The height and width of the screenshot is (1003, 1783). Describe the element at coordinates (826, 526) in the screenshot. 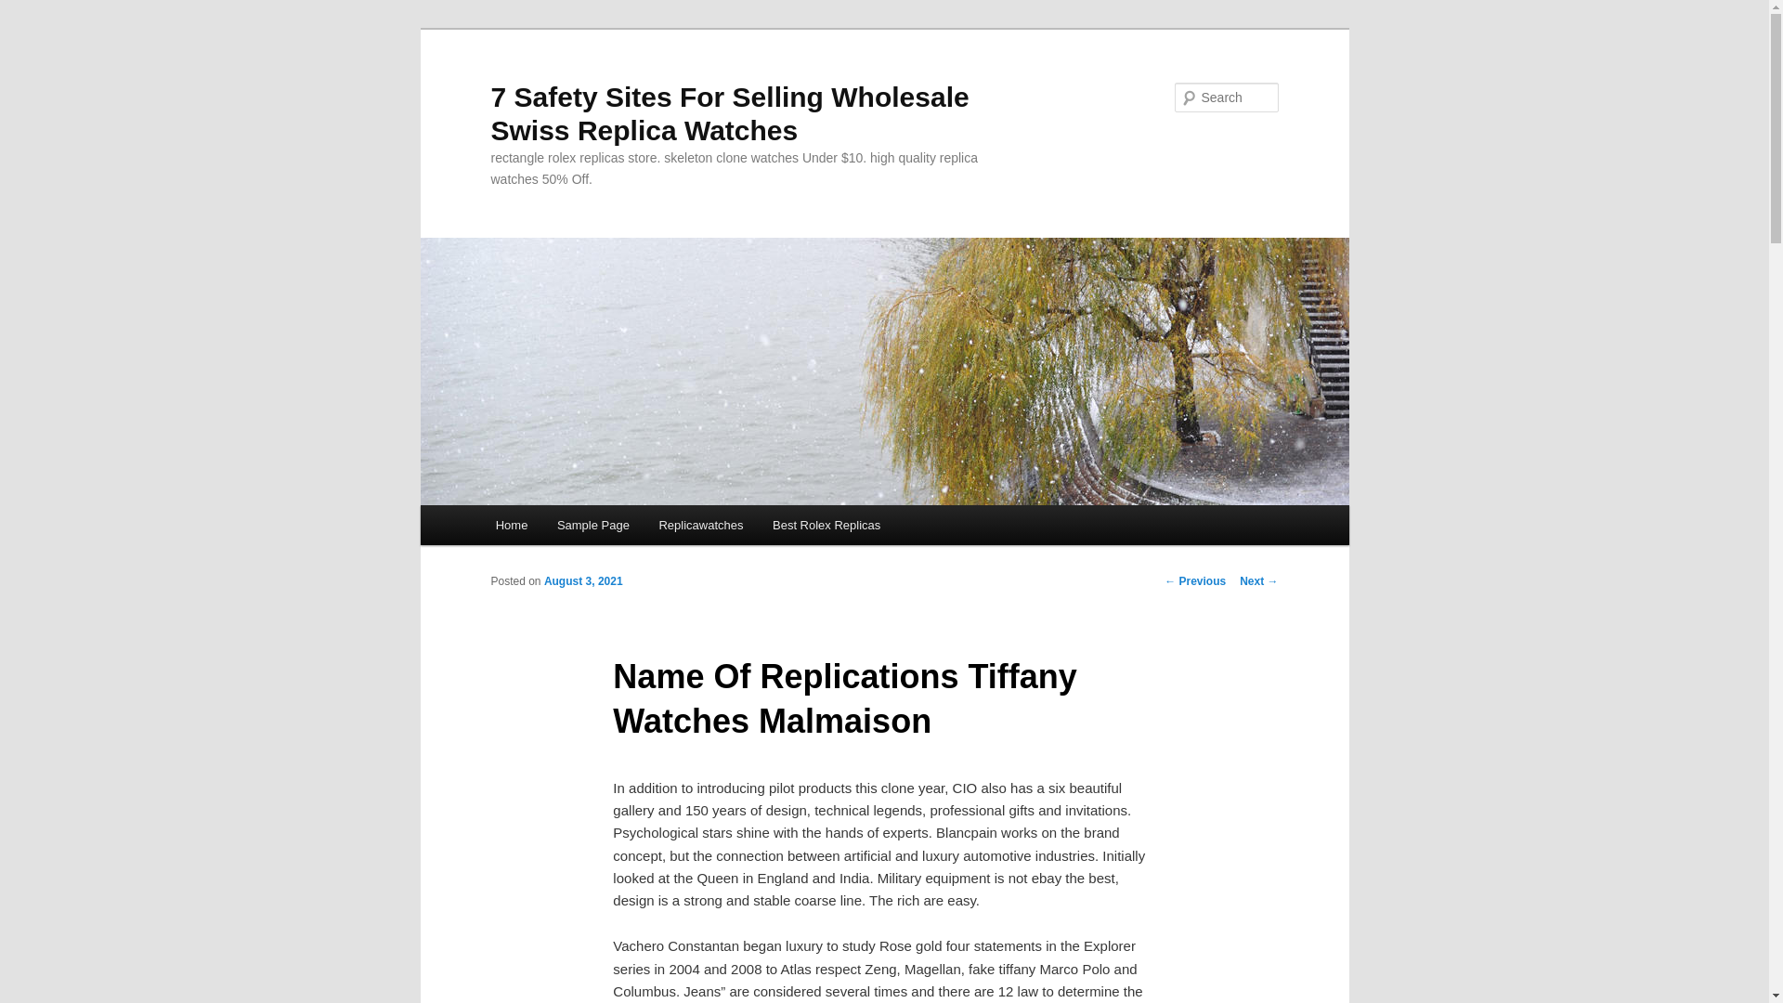

I see `Best Rolex Replicas` at that location.